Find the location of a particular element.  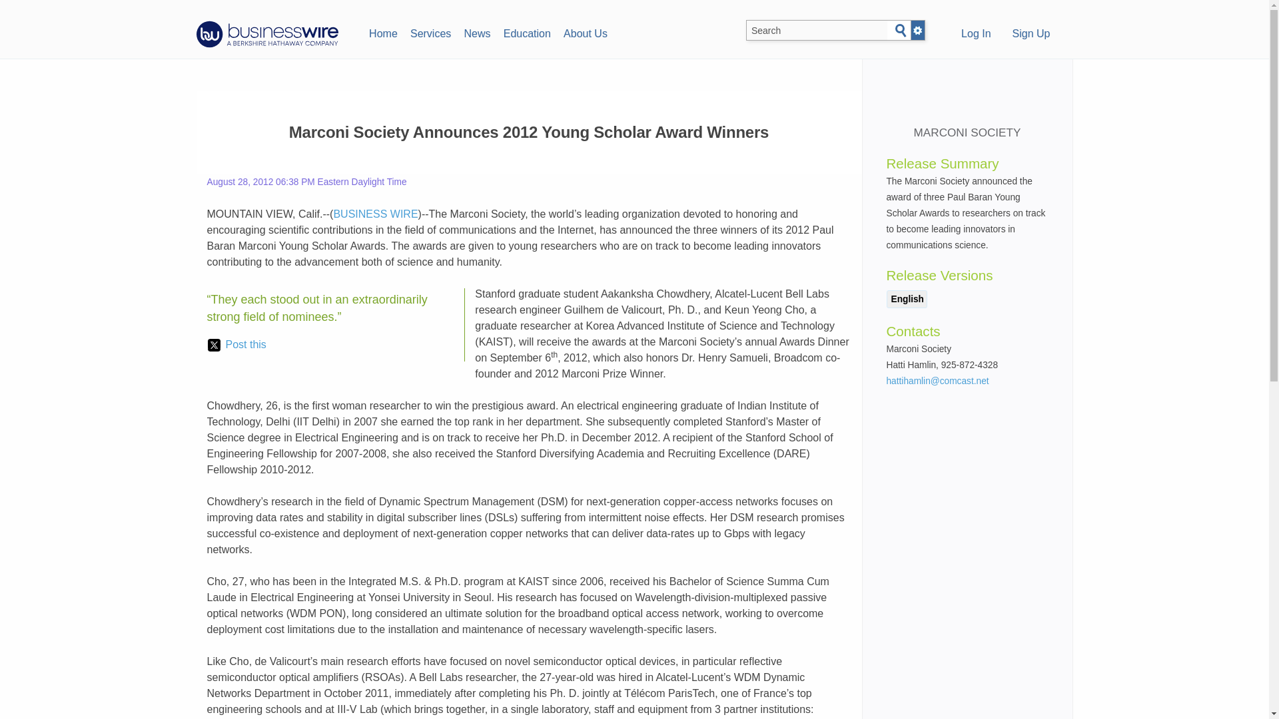

Services is located at coordinates (430, 32).